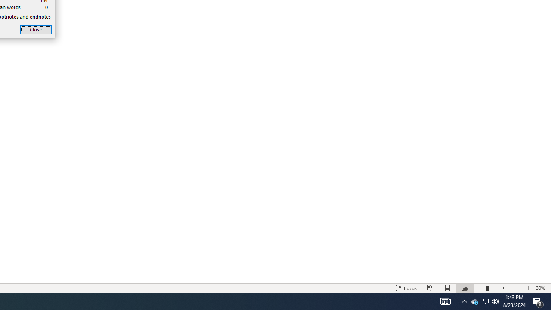 The width and height of the screenshot is (551, 310). I want to click on Zoom, so click(503, 288).